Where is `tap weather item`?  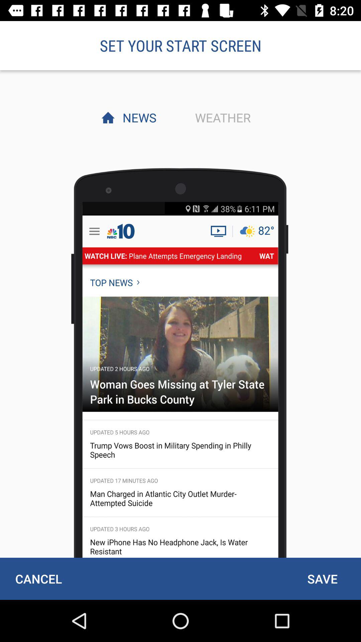 tap weather item is located at coordinates (221, 117).